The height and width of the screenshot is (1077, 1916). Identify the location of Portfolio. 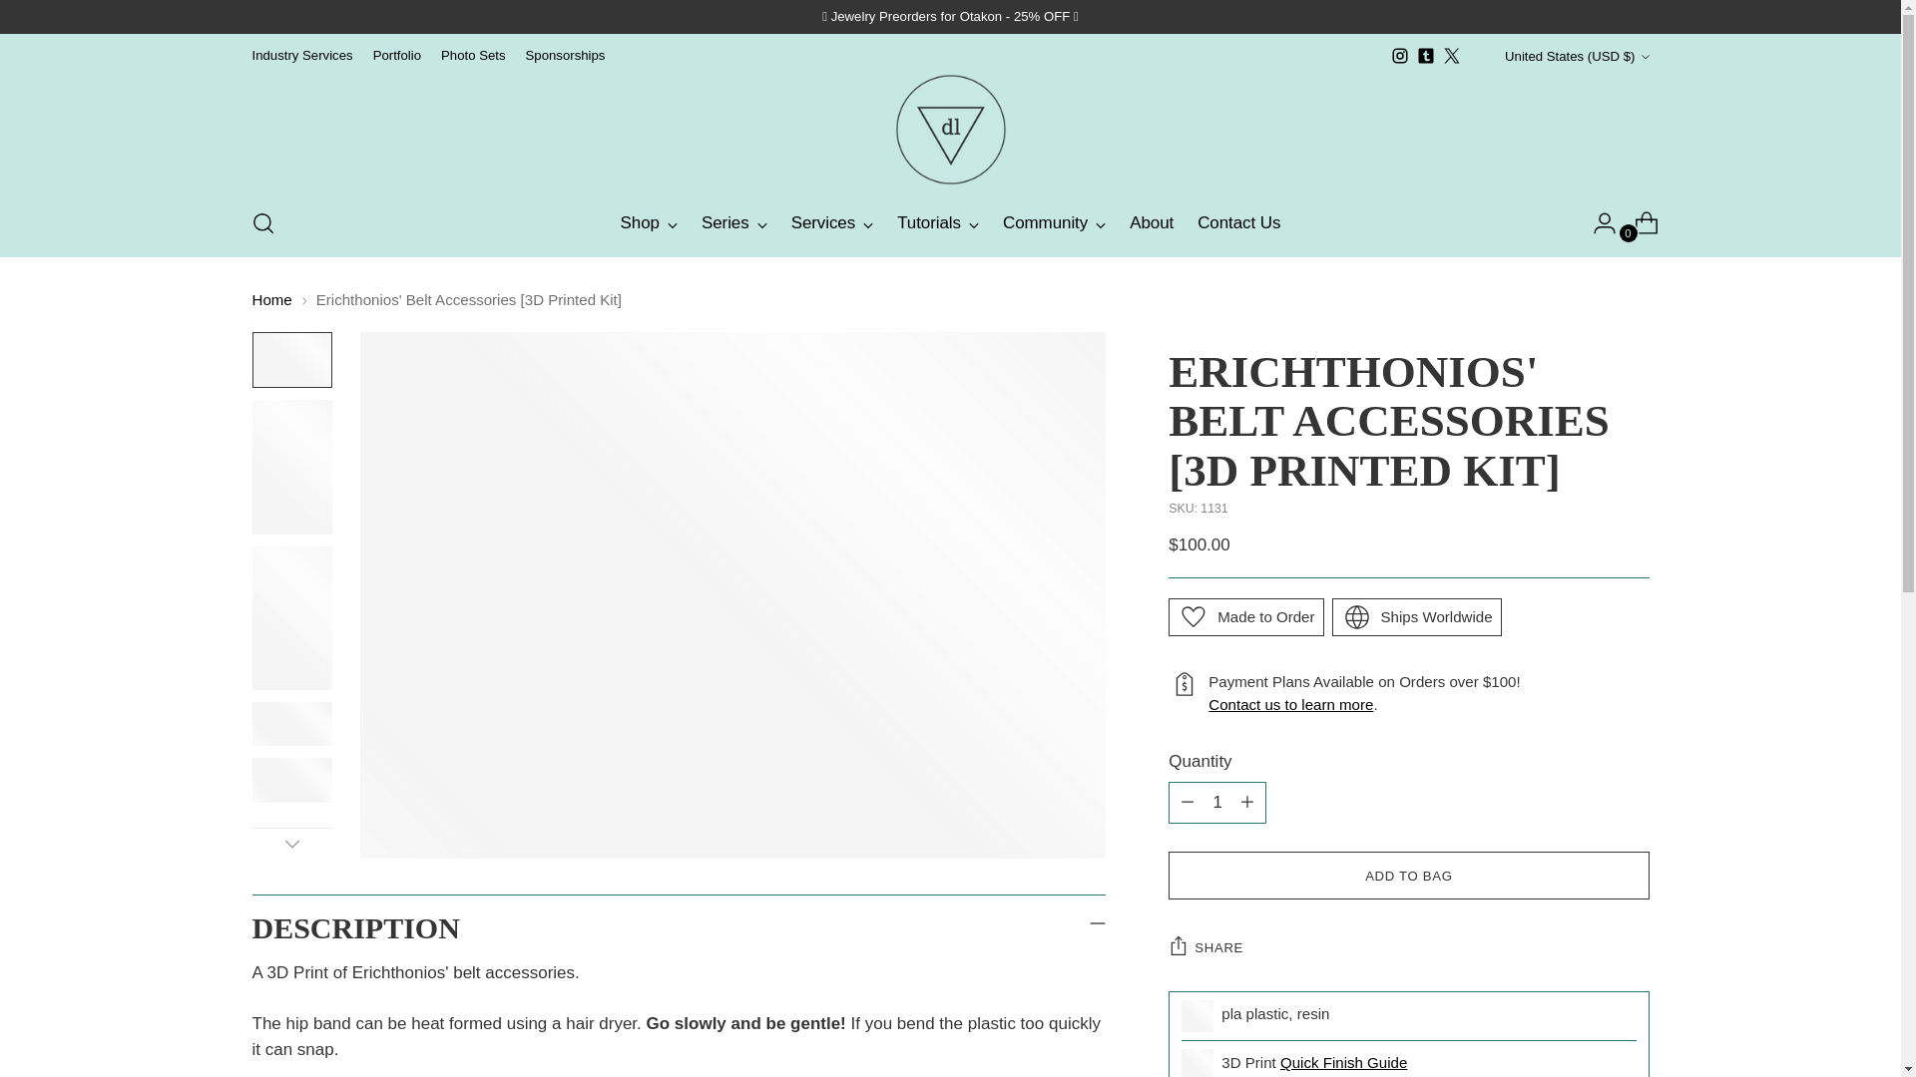
(397, 55).